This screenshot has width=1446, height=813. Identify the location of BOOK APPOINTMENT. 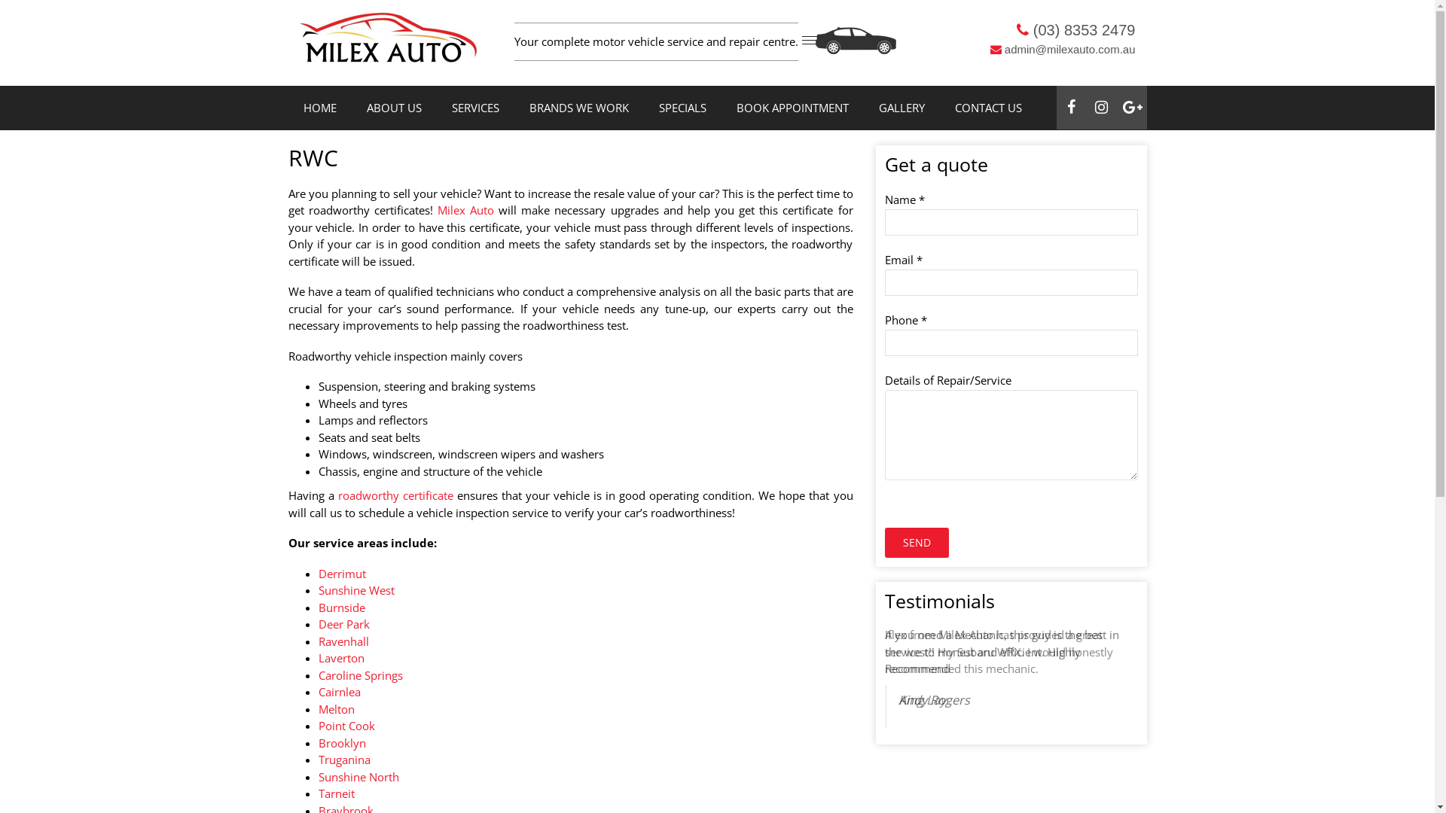
(792, 108).